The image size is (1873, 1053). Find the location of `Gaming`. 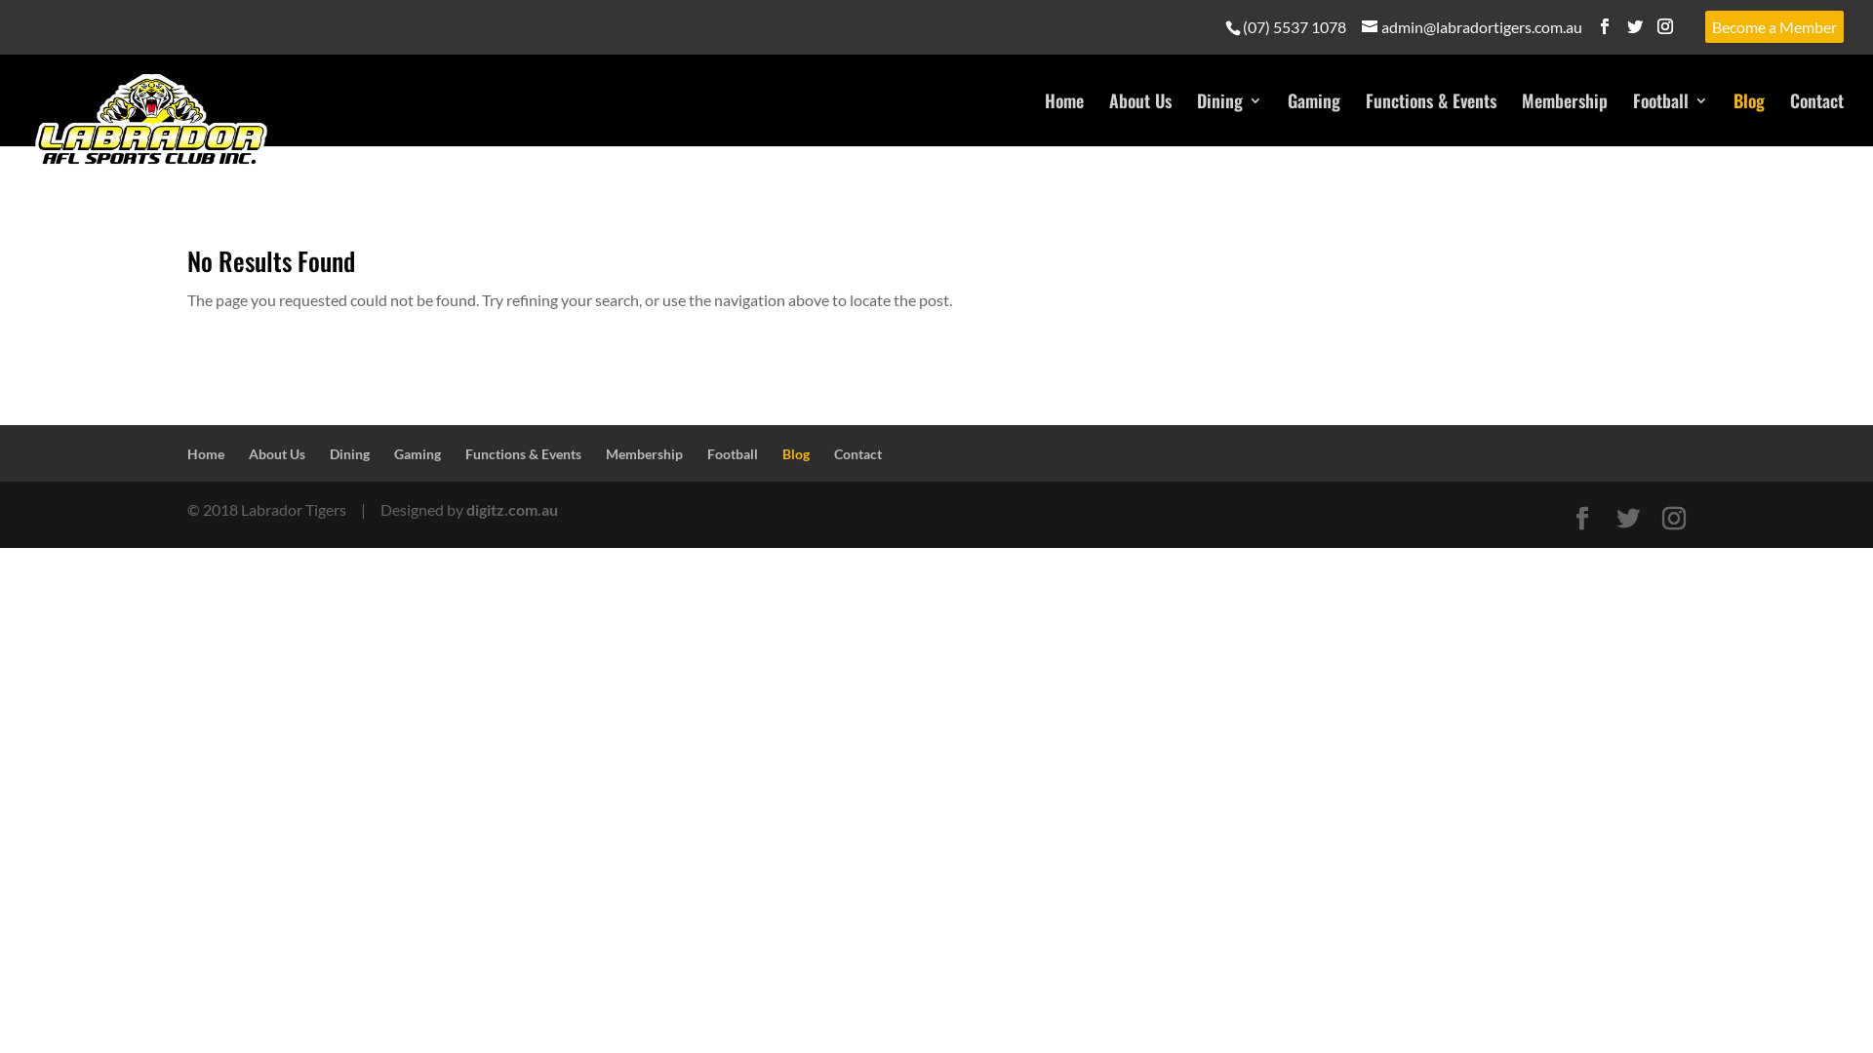

Gaming is located at coordinates (1314, 120).